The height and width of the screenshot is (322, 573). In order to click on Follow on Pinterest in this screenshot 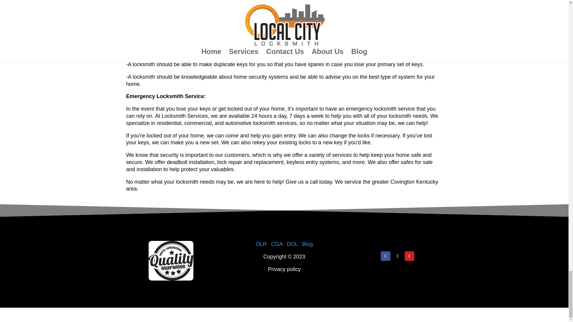, I will do `click(409, 256)`.